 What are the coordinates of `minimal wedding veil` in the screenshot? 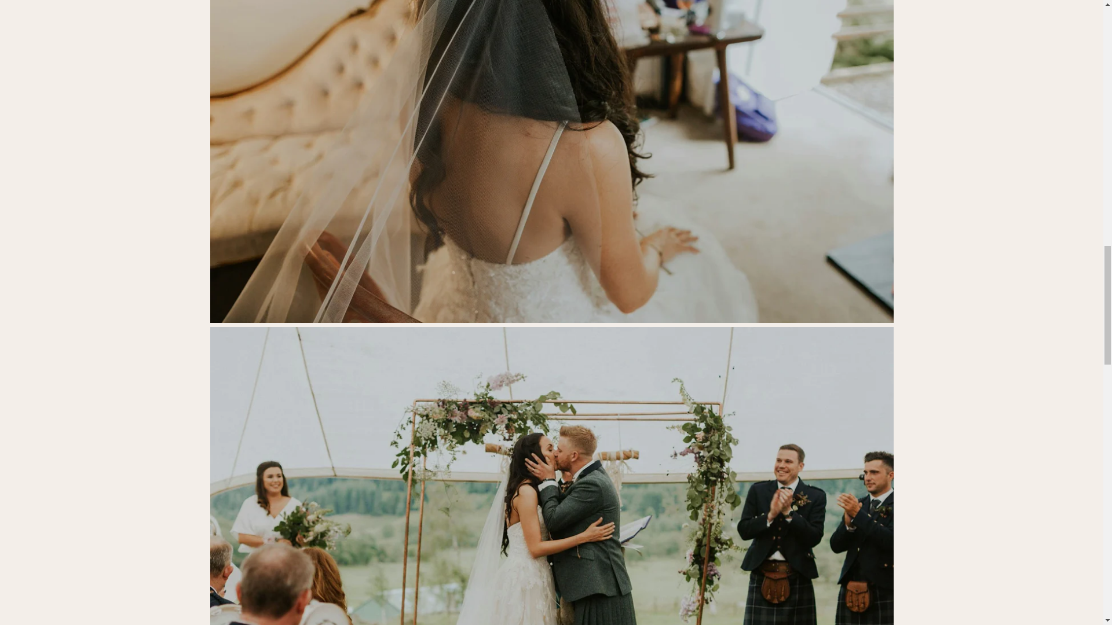 It's located at (551, 319).